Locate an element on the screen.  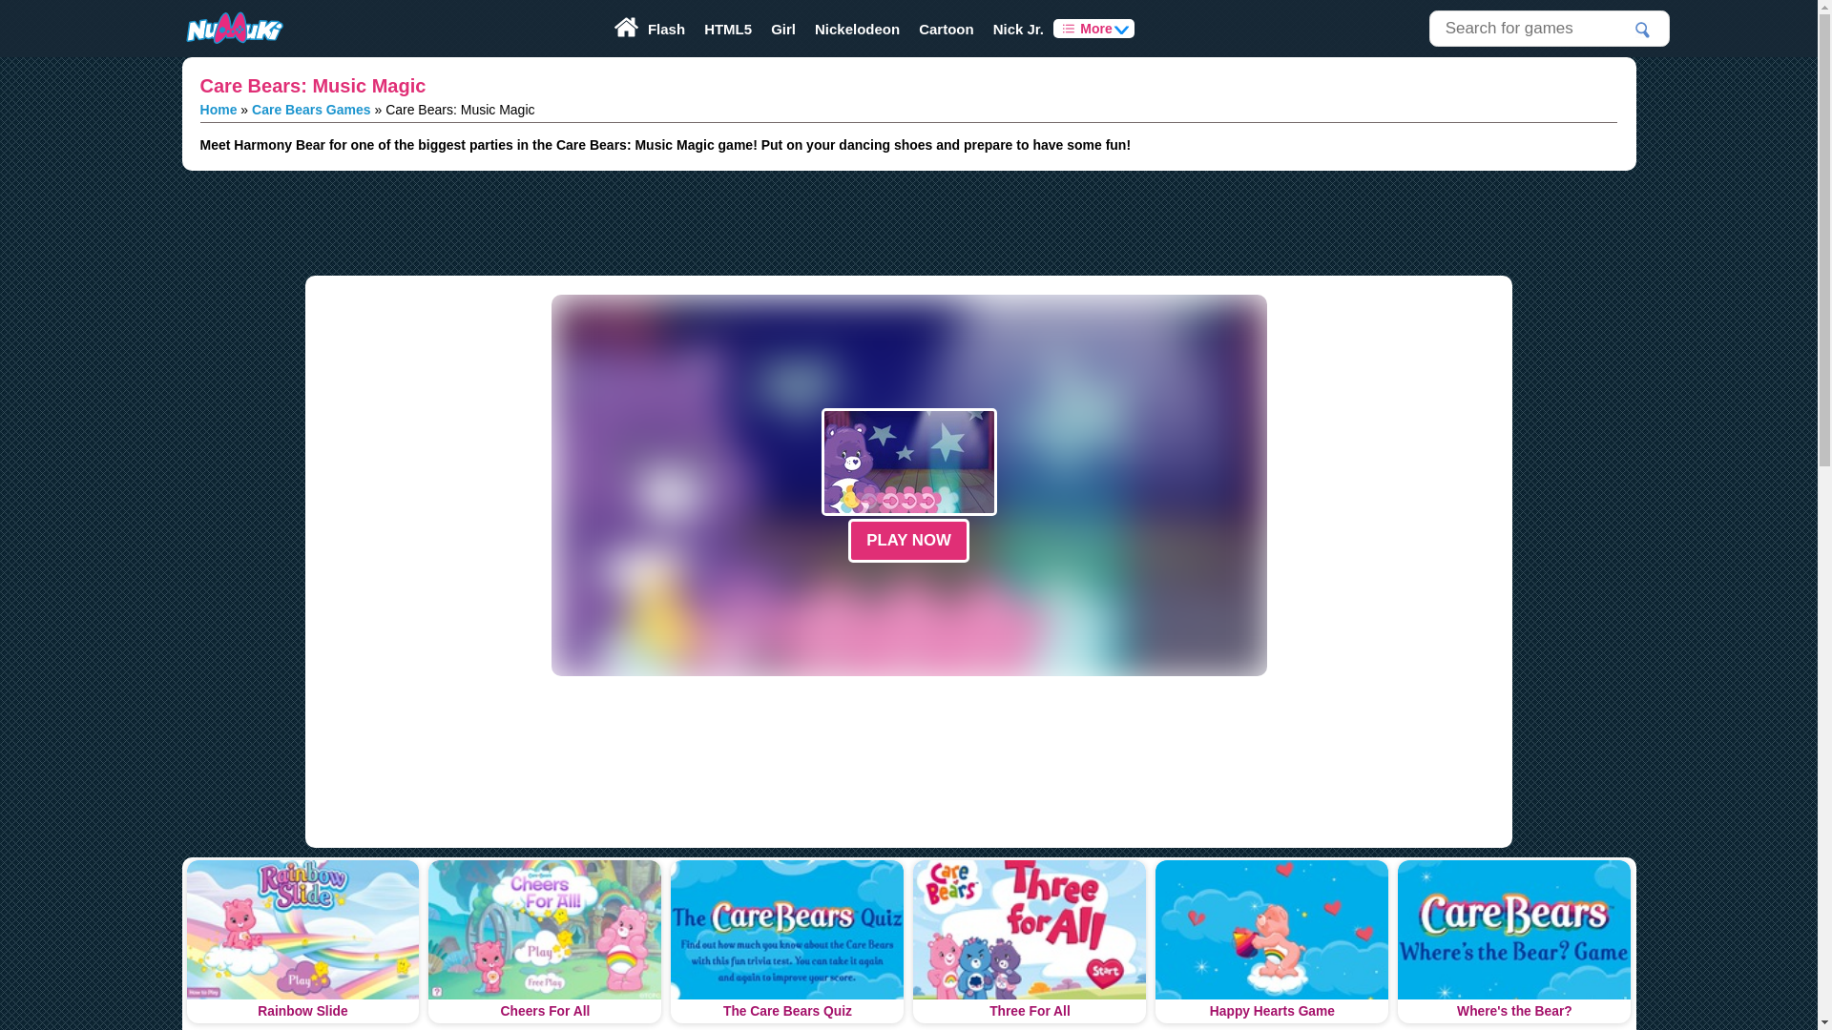
Nick Jr. is located at coordinates (1019, 29).